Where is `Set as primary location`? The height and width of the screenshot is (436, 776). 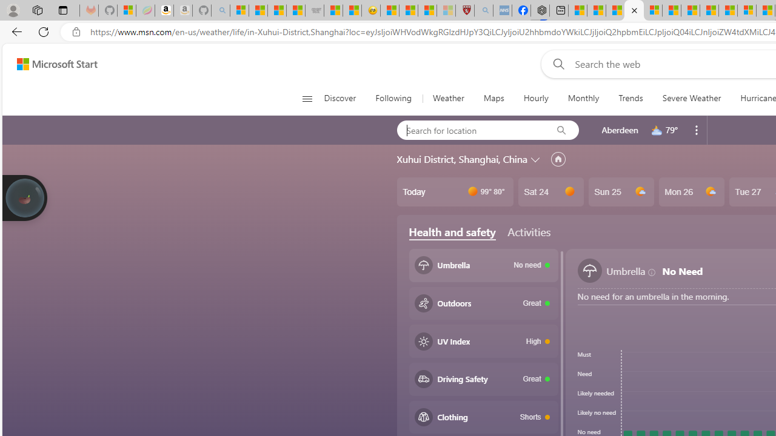
Set as primary location is located at coordinates (558, 159).